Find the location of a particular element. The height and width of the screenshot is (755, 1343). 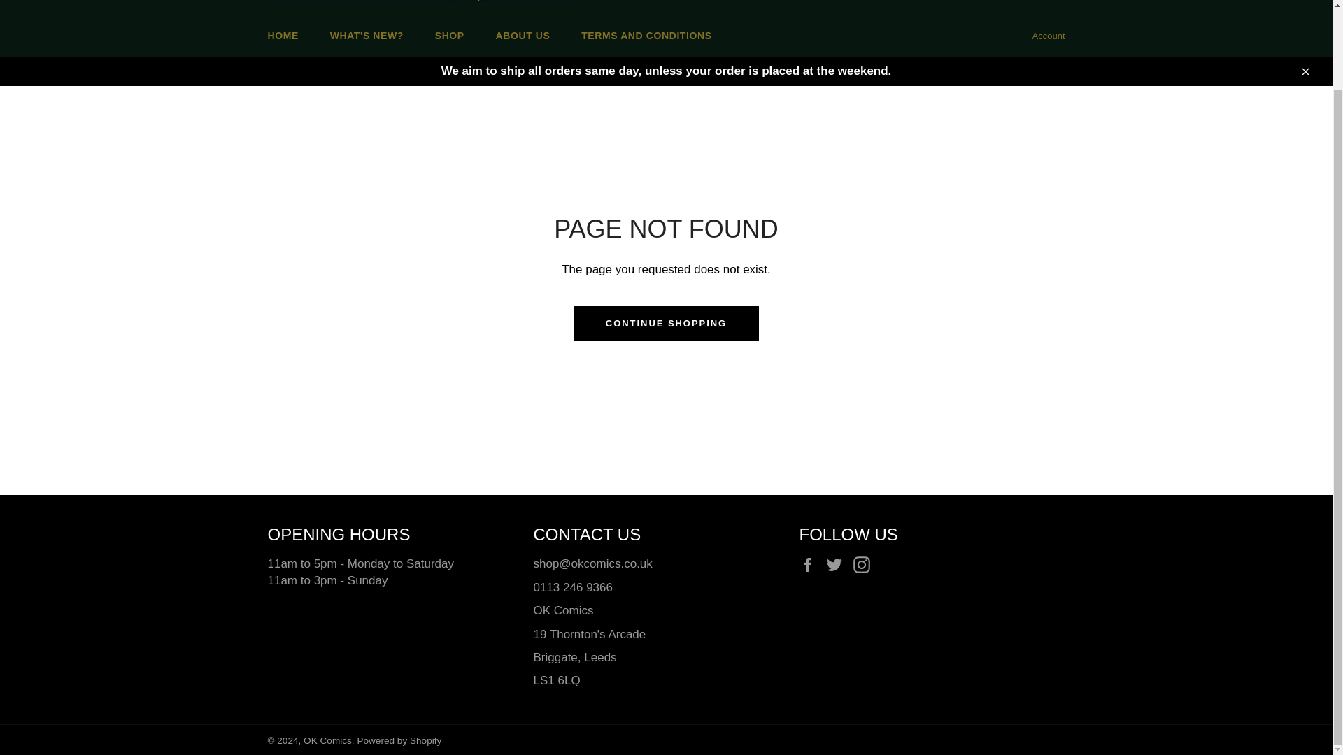

CONTINUE SHOPPING is located at coordinates (666, 324).